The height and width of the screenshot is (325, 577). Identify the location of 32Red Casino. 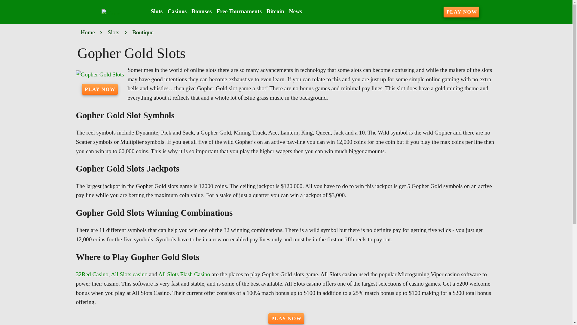
(92, 274).